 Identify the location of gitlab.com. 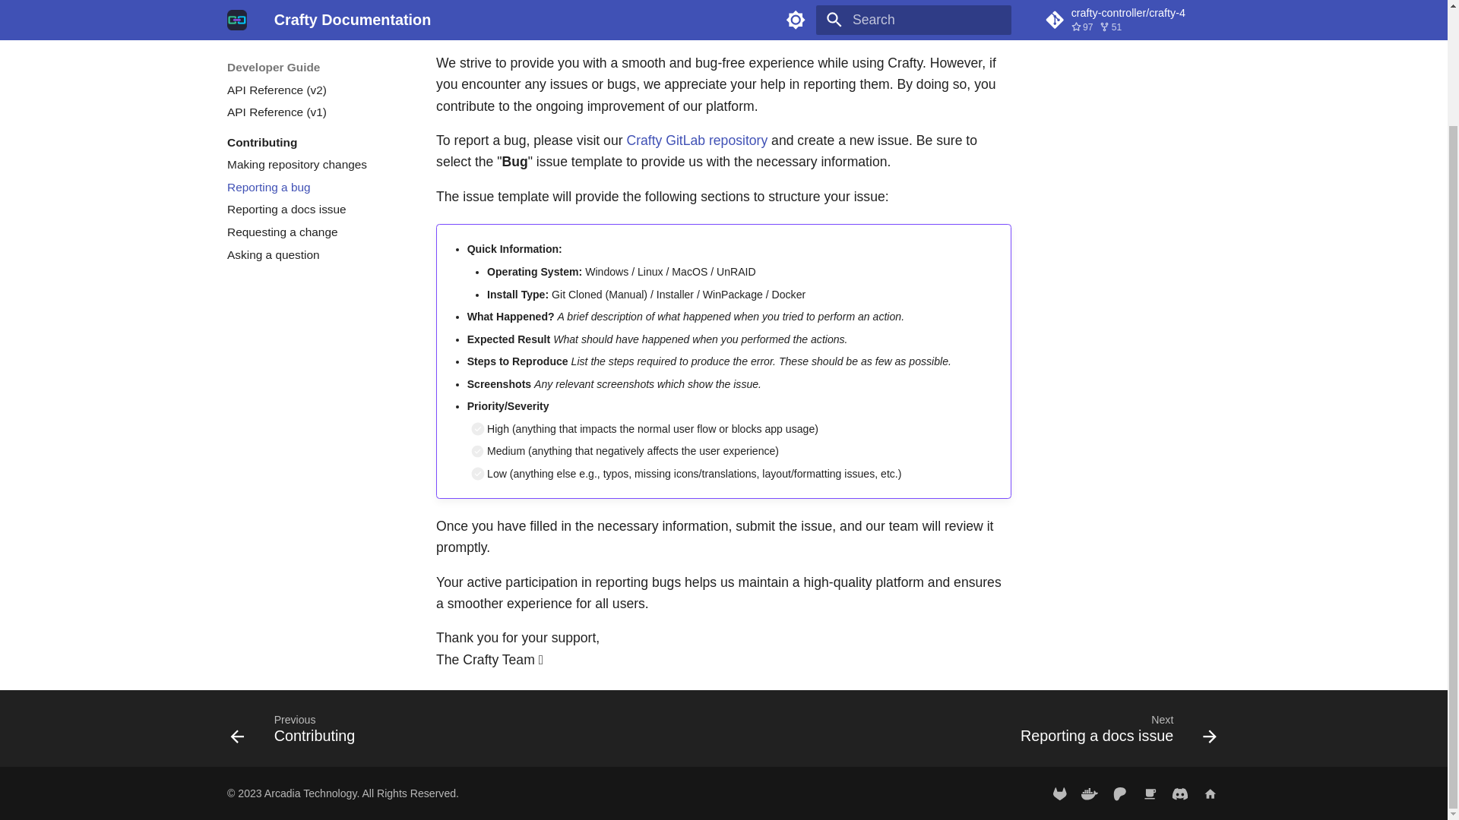
(1059, 793).